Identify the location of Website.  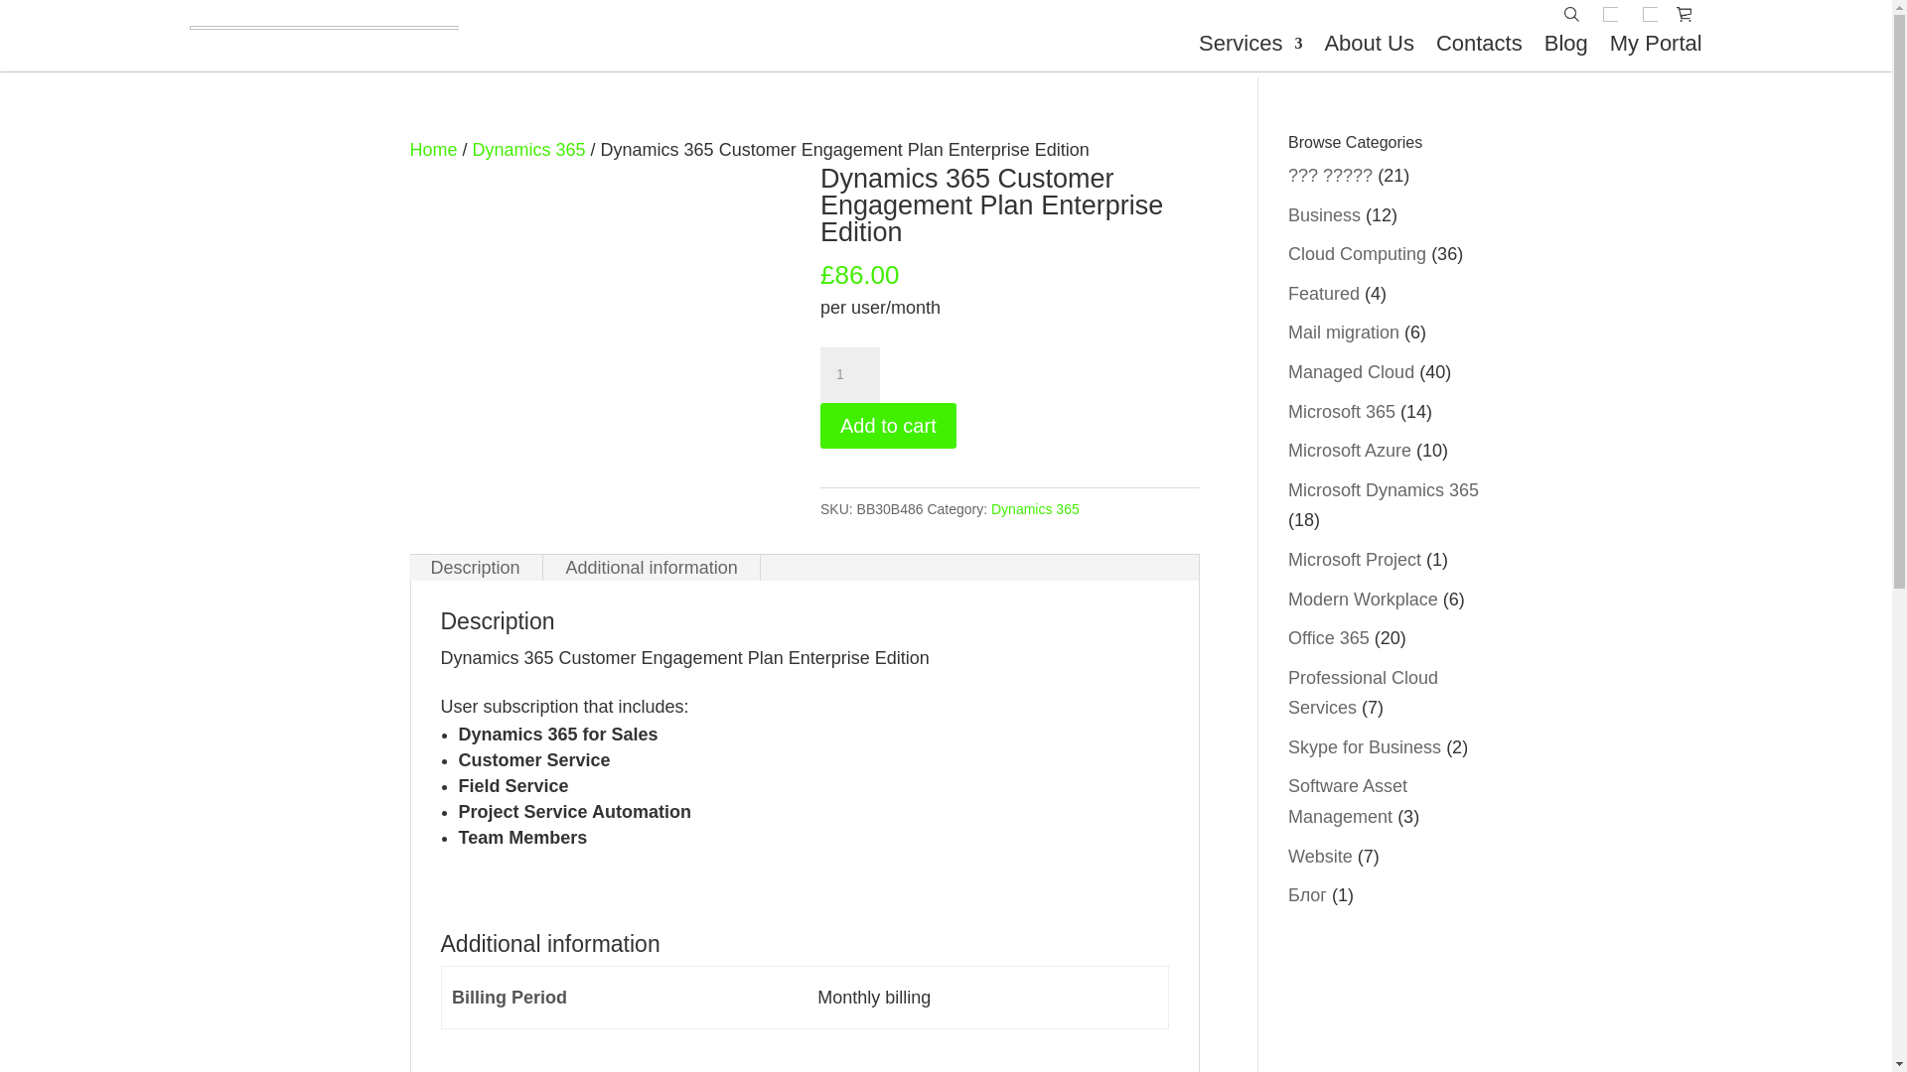
(1321, 857).